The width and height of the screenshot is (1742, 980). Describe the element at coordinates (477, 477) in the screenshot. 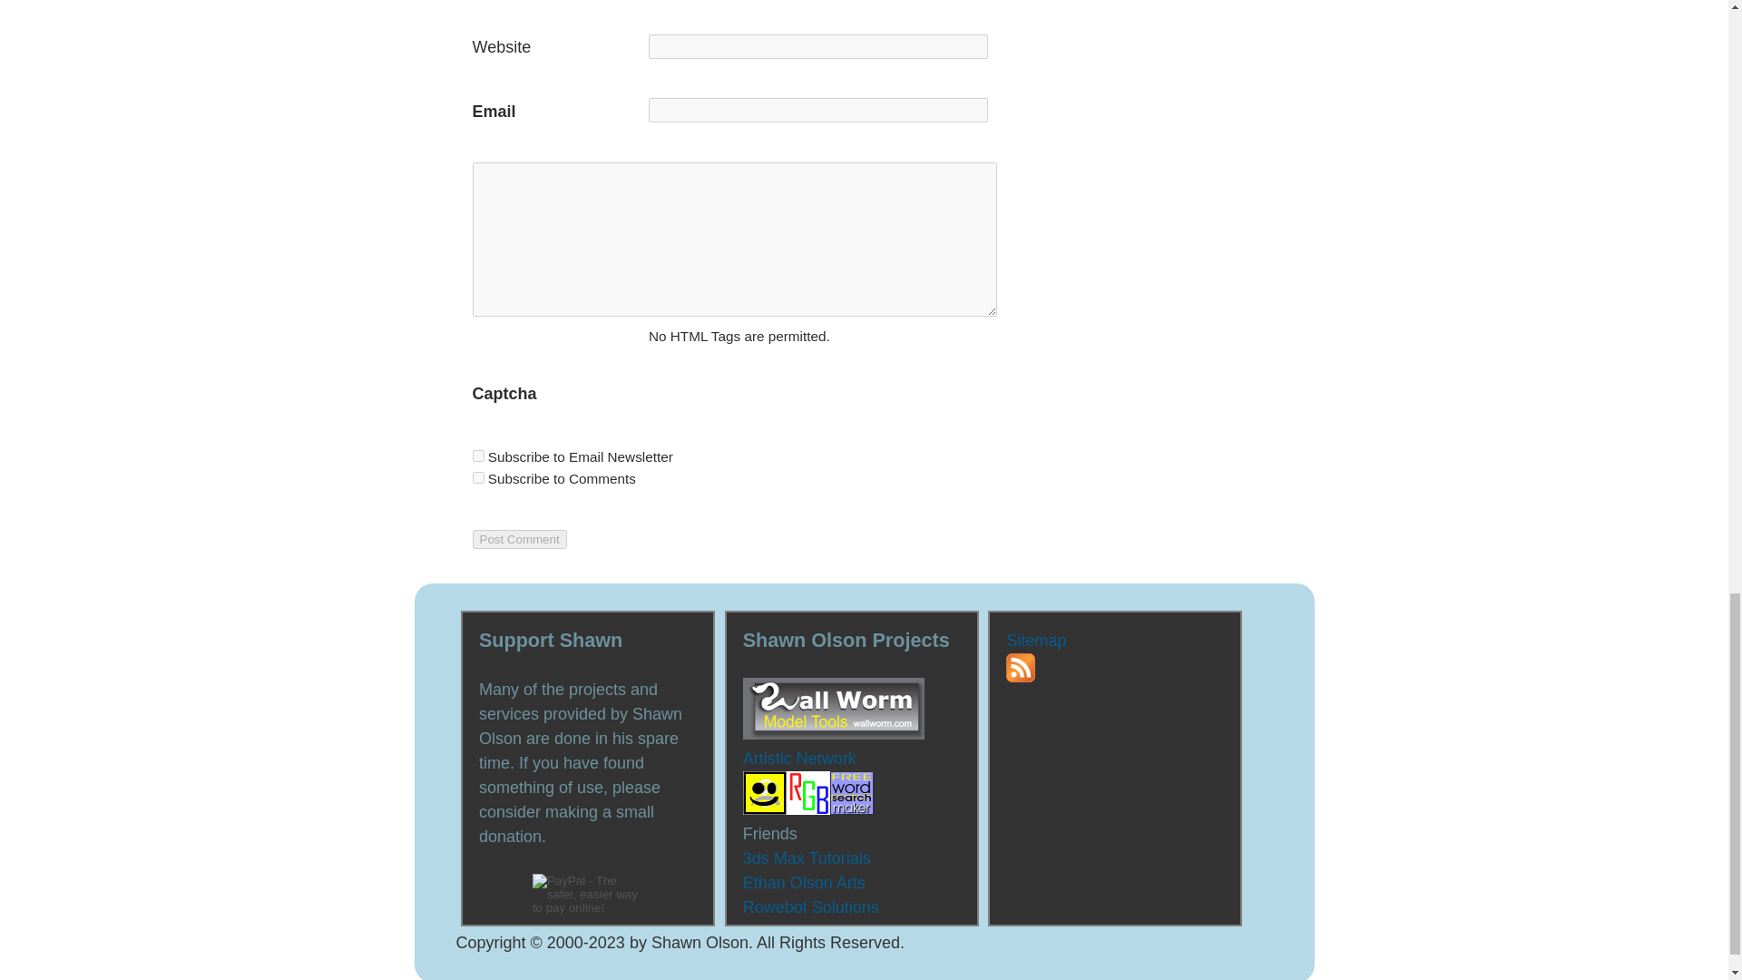

I see `Subscribe to comments related to this page.` at that location.